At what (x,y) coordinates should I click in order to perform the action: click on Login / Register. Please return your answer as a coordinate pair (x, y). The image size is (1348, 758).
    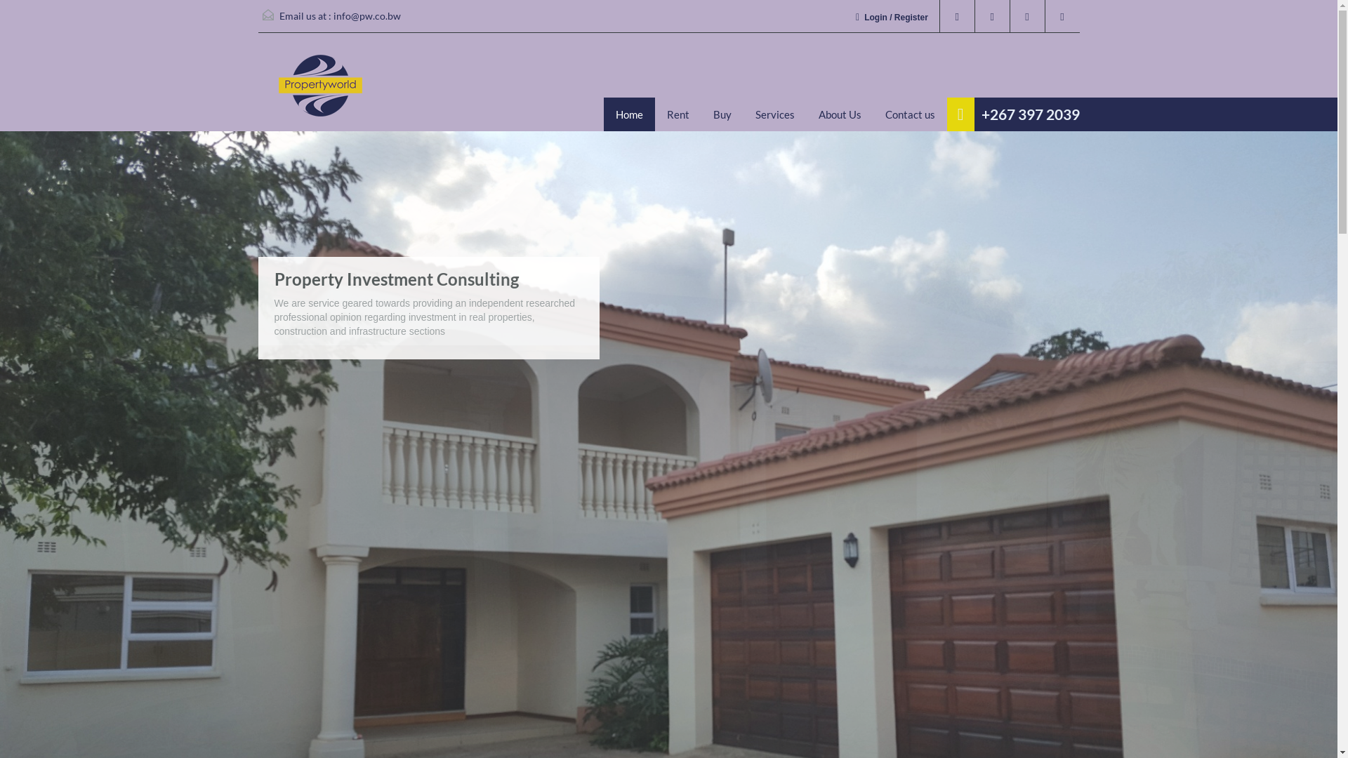
    Looking at the image, I should click on (896, 18).